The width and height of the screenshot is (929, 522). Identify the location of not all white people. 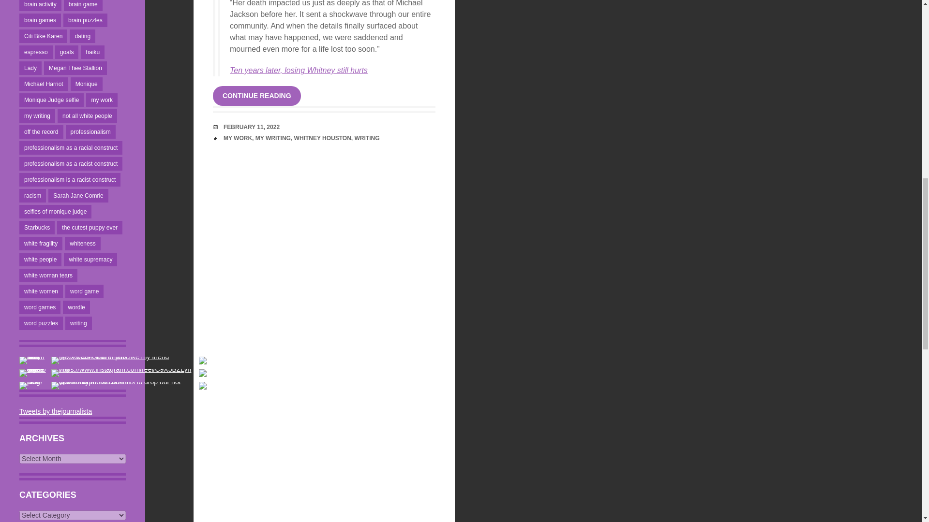
(87, 116).